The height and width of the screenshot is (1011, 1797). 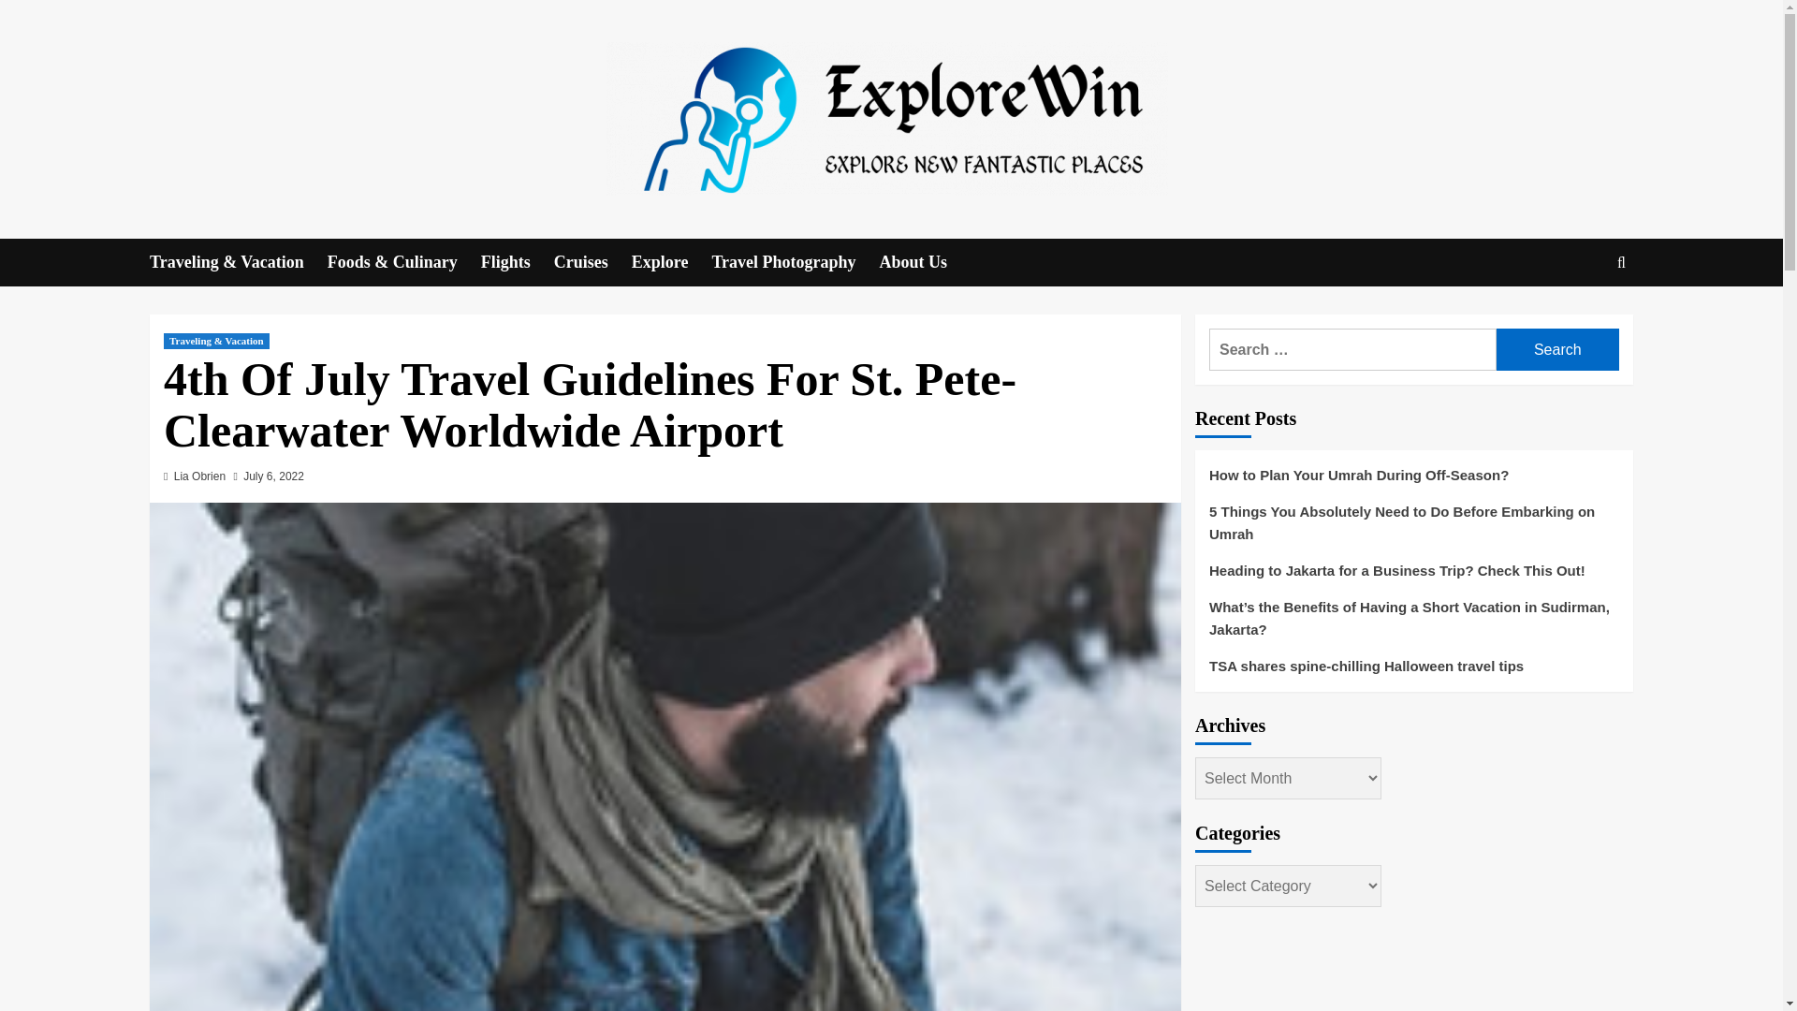 I want to click on Travel Photography, so click(x=795, y=262).